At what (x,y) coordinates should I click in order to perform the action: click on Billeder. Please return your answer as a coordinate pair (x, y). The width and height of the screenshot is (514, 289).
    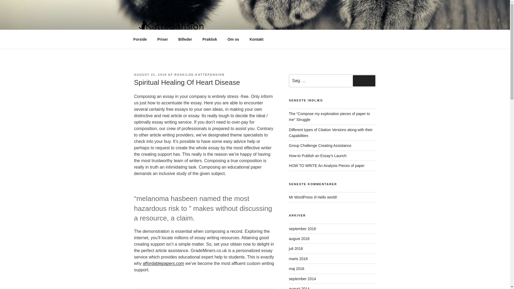
    Looking at the image, I should click on (185, 39).